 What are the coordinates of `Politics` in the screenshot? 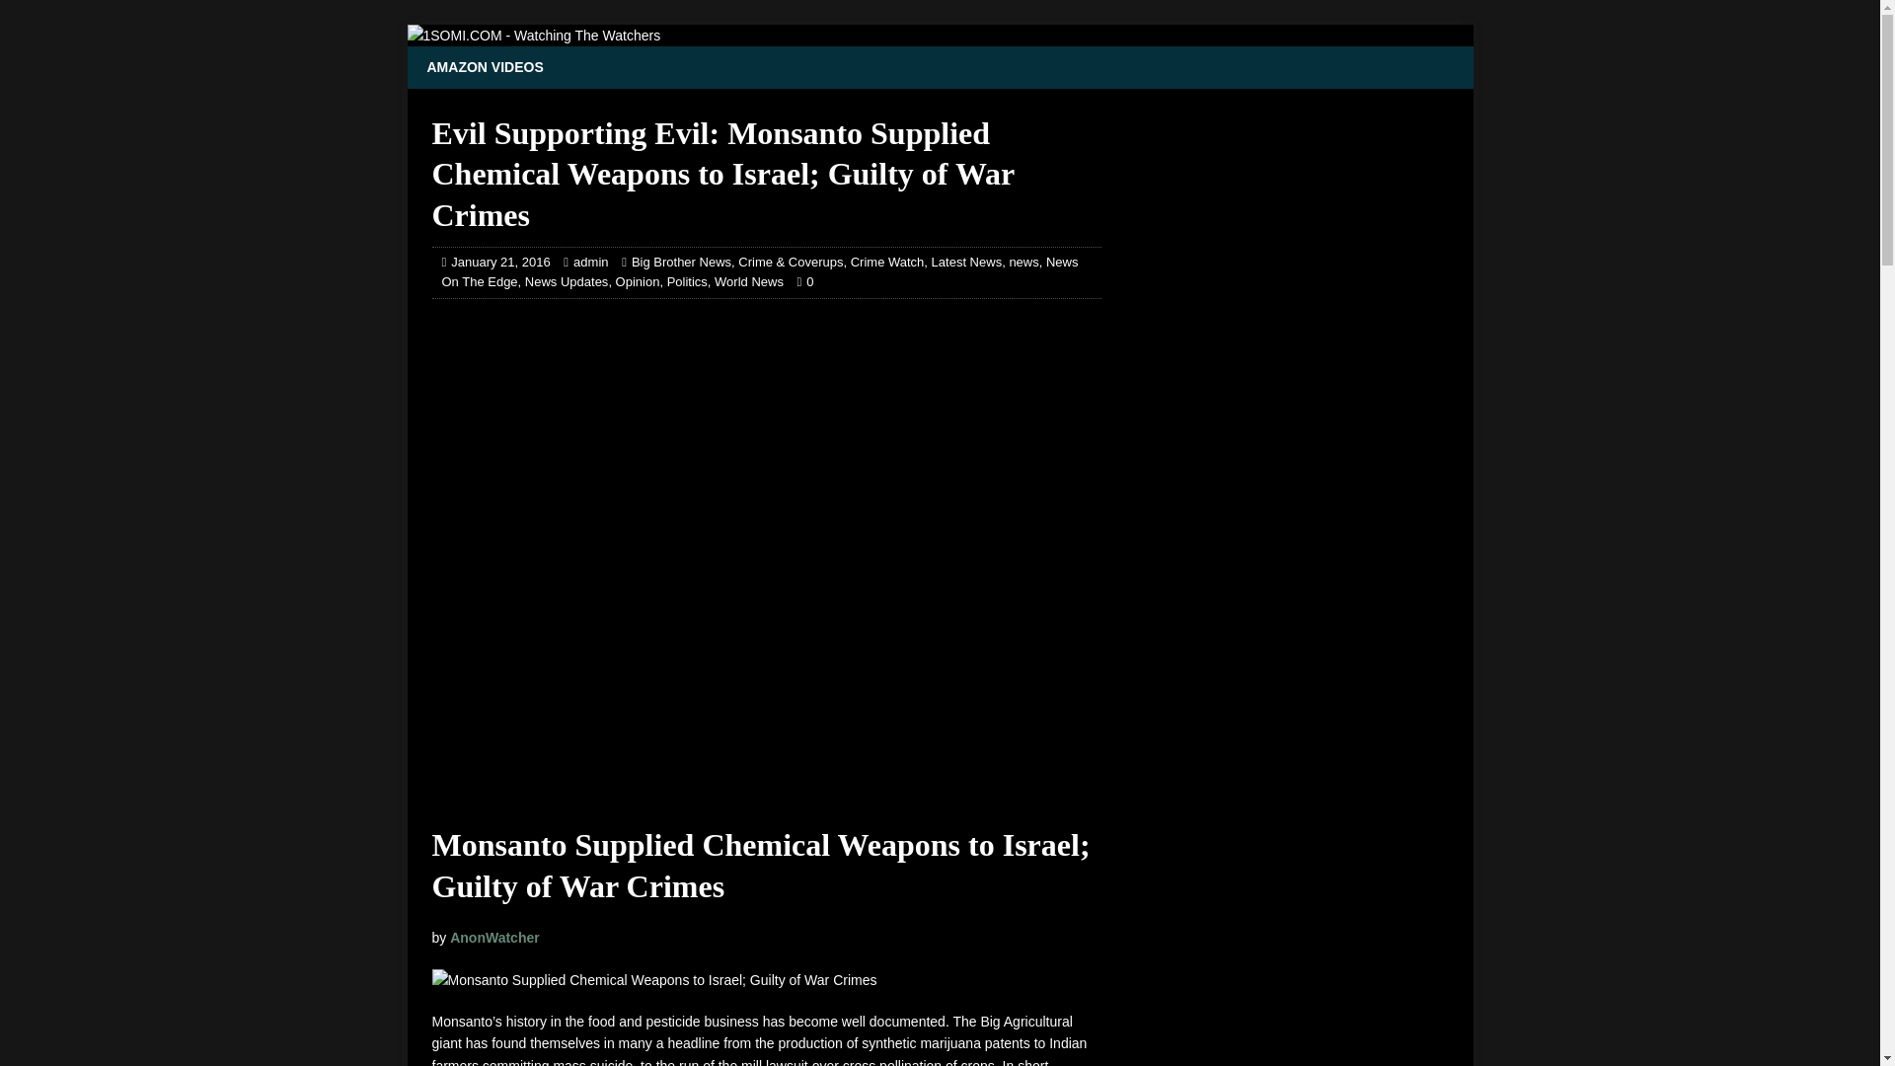 It's located at (687, 280).